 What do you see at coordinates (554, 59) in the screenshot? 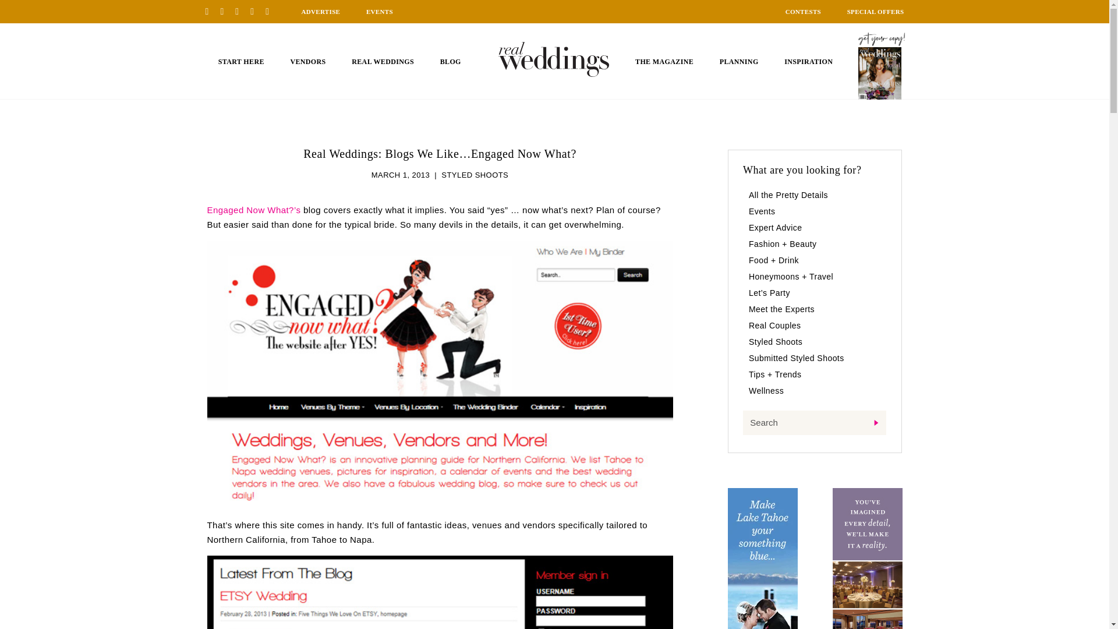
I see `HOME` at bounding box center [554, 59].